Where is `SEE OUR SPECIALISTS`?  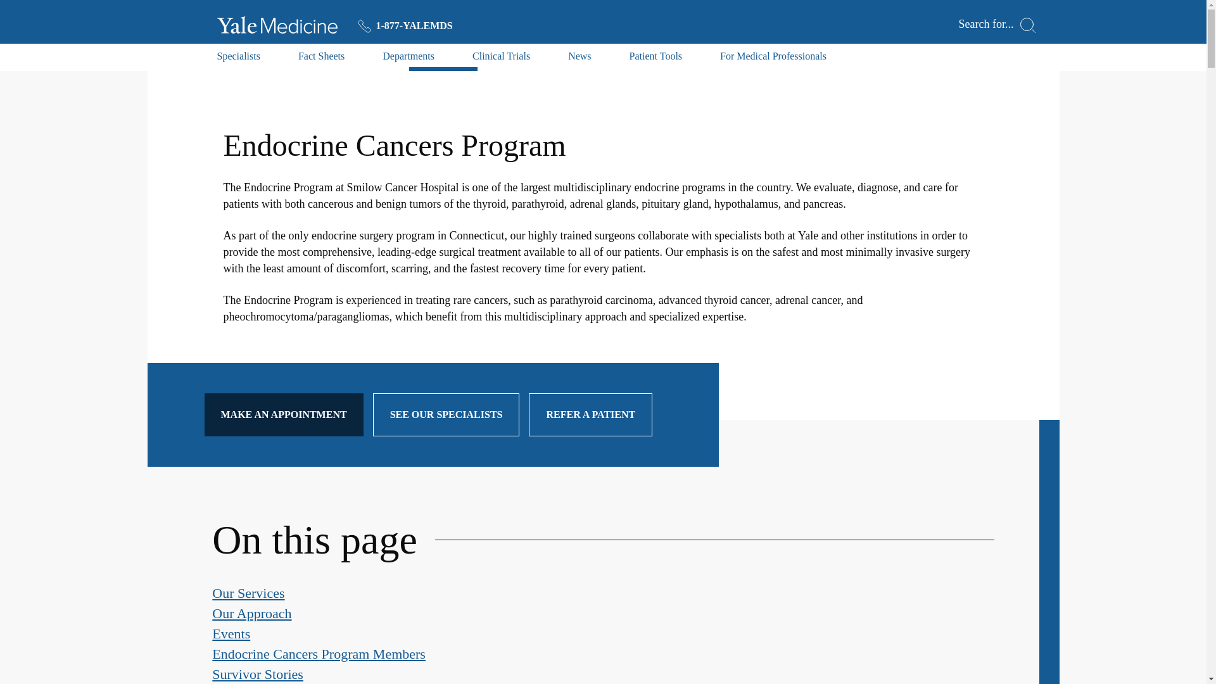 SEE OUR SPECIALISTS is located at coordinates (446, 415).